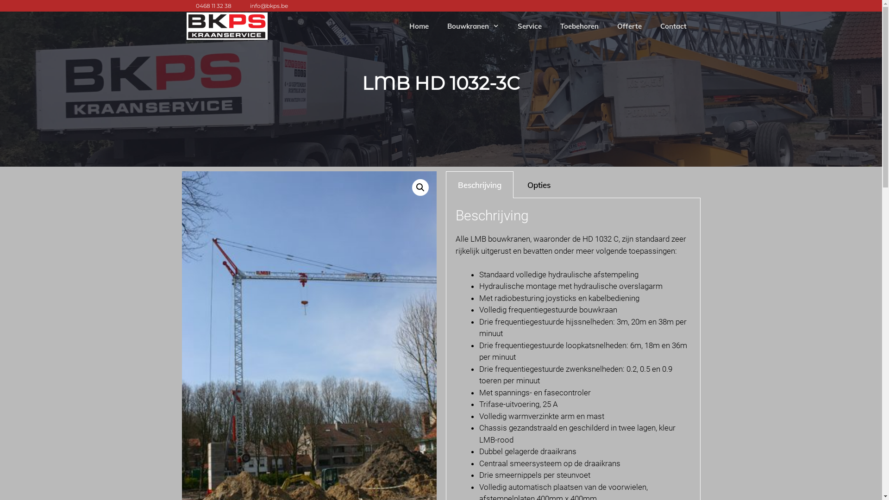 Image resolution: width=889 pixels, height=500 pixels. I want to click on Contact, so click(673, 26).